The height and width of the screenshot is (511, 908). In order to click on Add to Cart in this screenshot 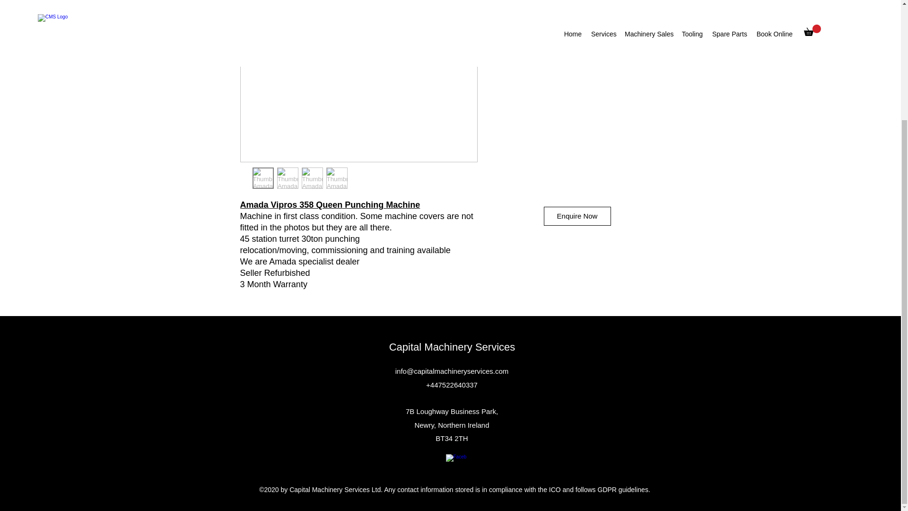, I will do `click(577, 18)`.